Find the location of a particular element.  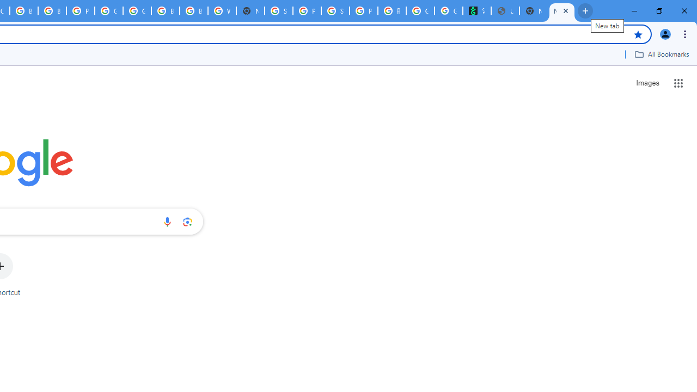

New Tab is located at coordinates (250, 11).